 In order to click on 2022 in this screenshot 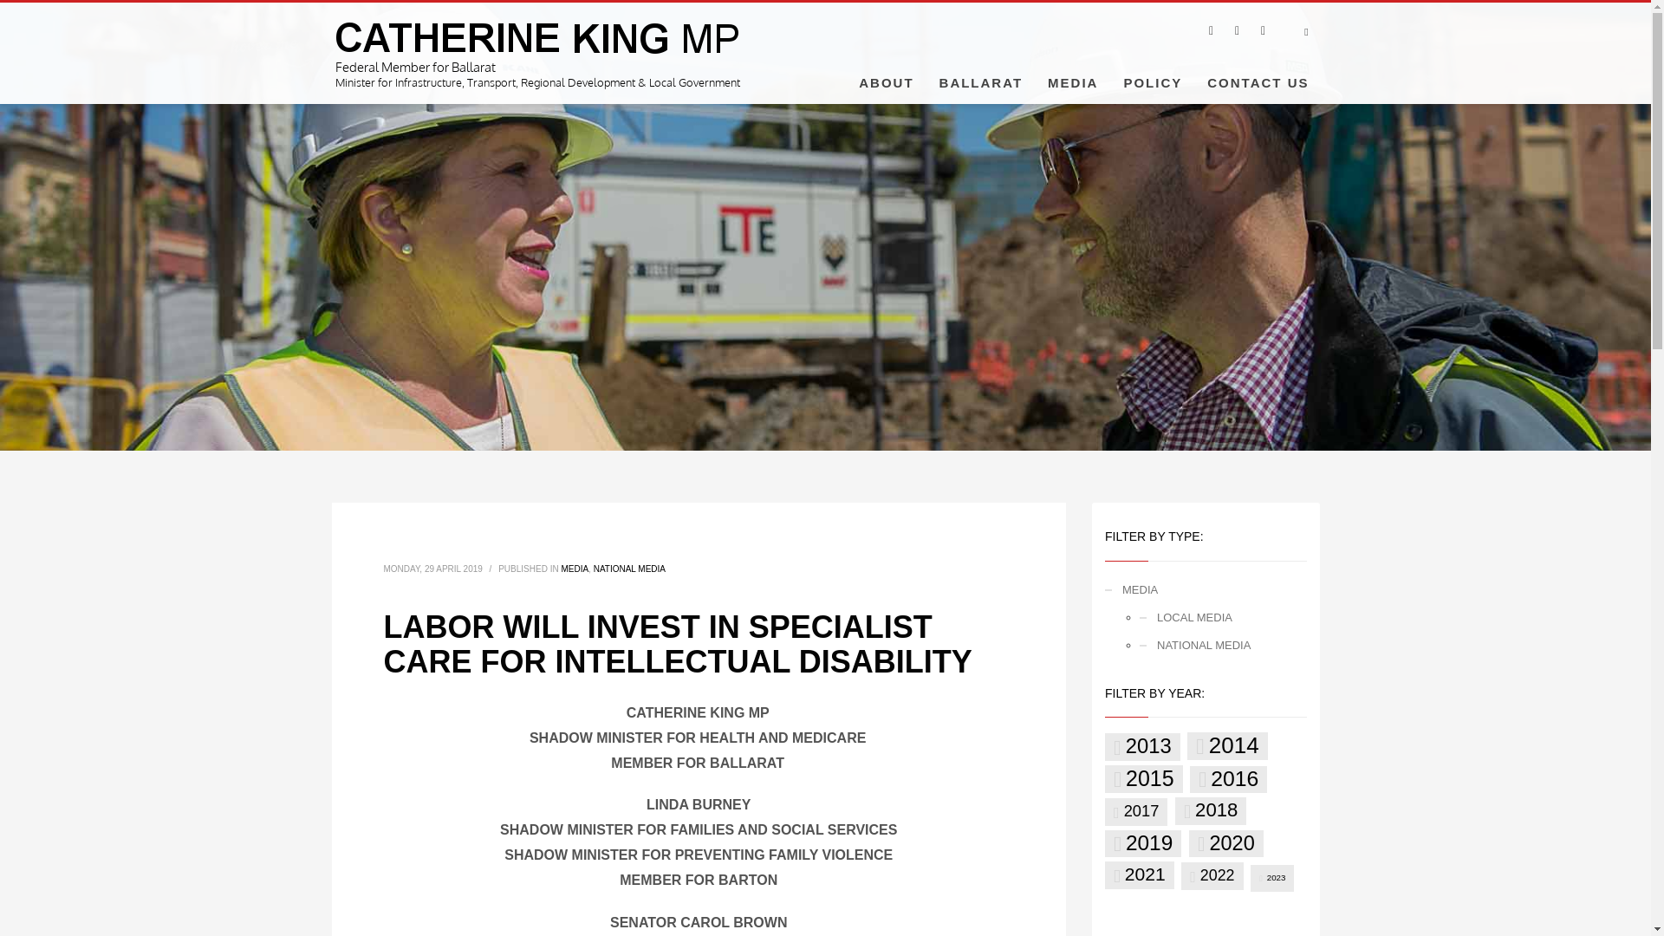, I will do `click(1212, 875)`.